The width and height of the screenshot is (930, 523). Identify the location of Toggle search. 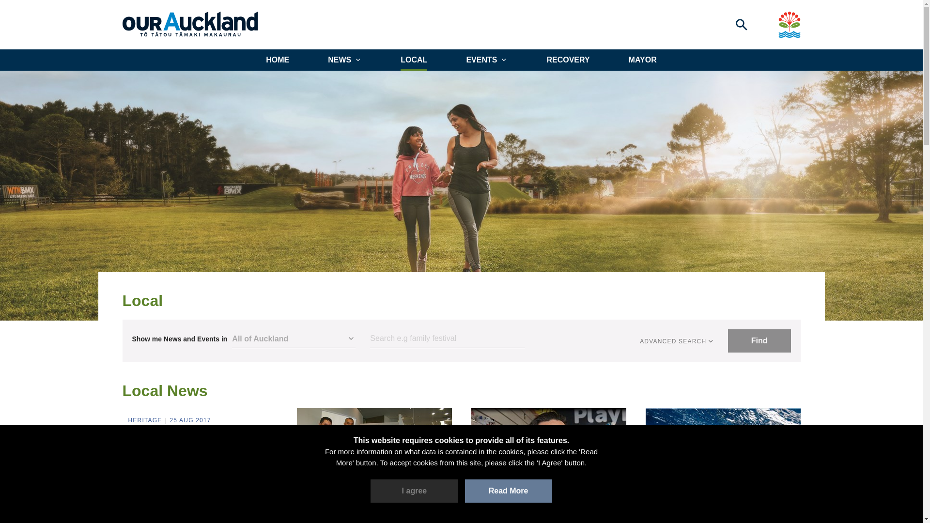
(741, 24).